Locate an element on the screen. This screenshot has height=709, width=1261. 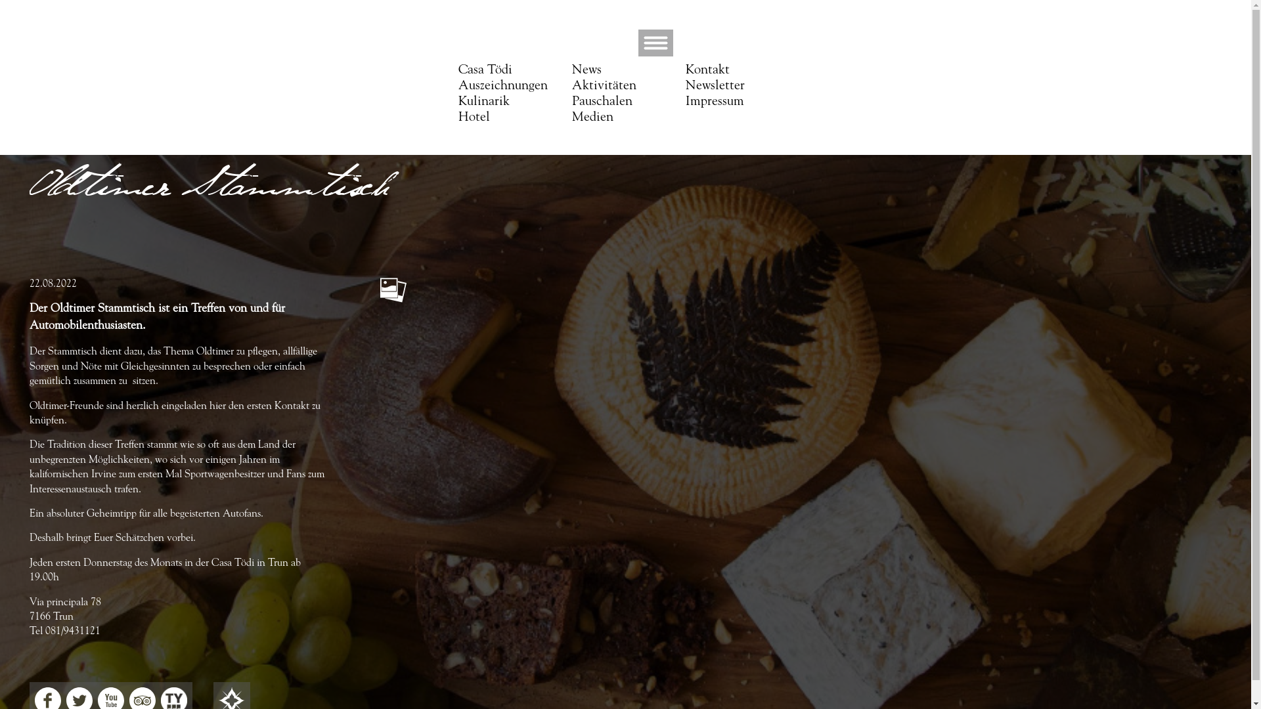
Kontakt is located at coordinates (708, 70).